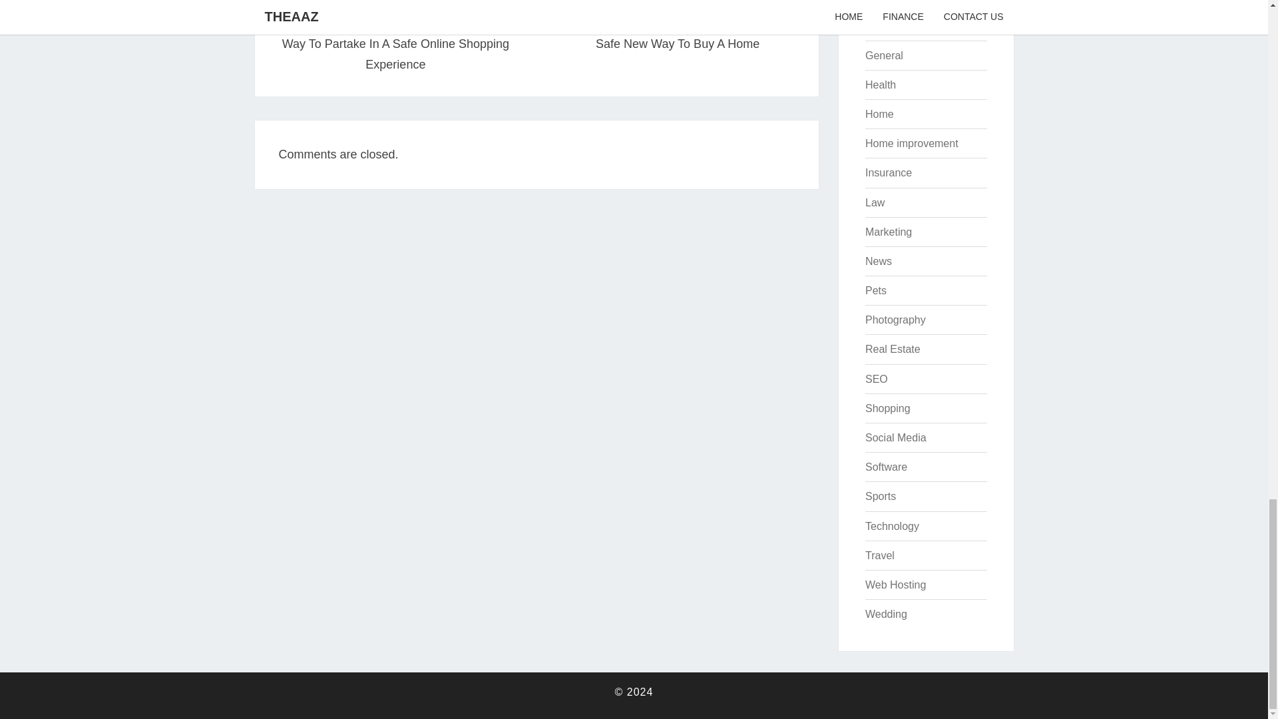 The image size is (1278, 719). Describe the element at coordinates (882, 25) in the screenshot. I see `Home improvement` at that location.